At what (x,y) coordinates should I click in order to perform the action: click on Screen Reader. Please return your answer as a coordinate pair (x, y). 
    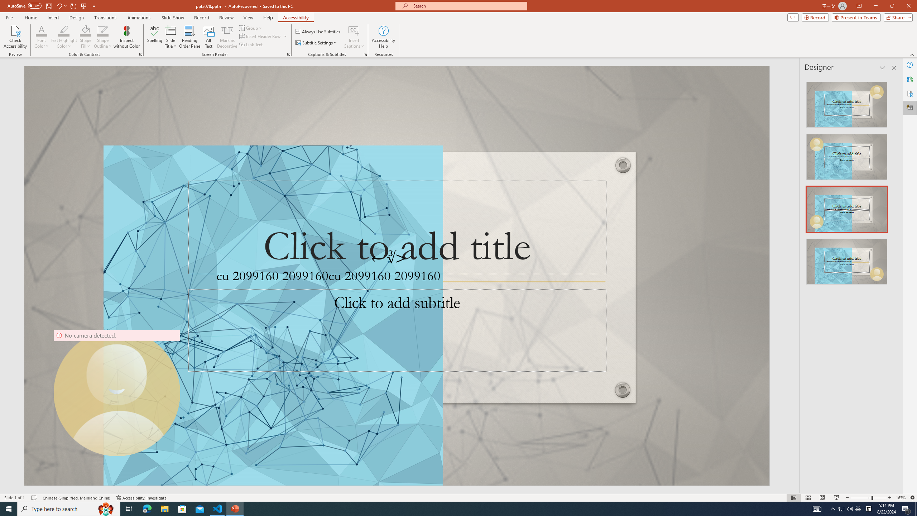
    Looking at the image, I should click on (289, 54).